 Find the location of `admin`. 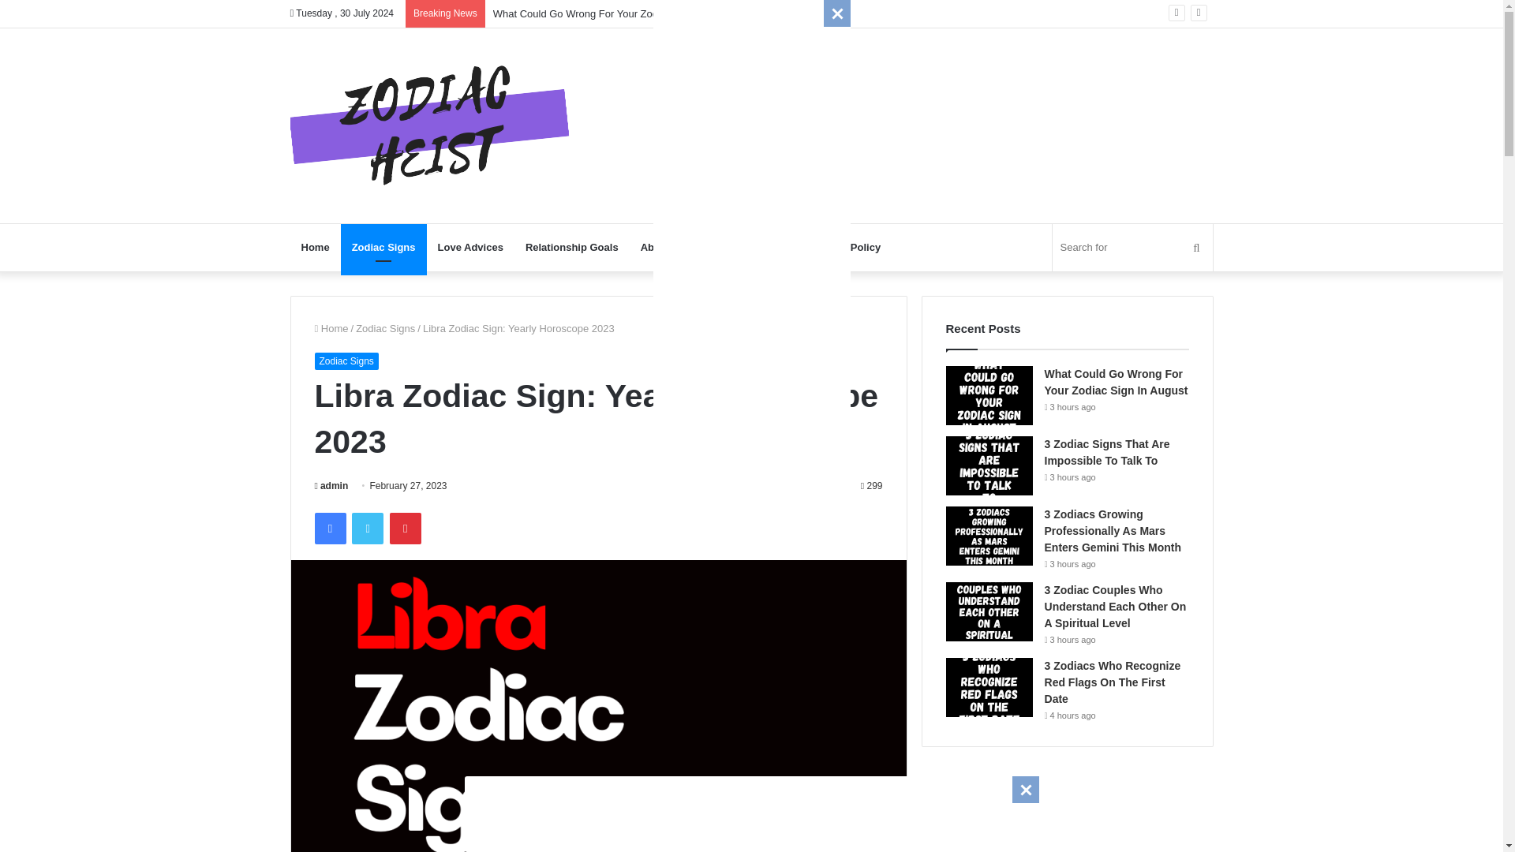

admin is located at coordinates (331, 486).